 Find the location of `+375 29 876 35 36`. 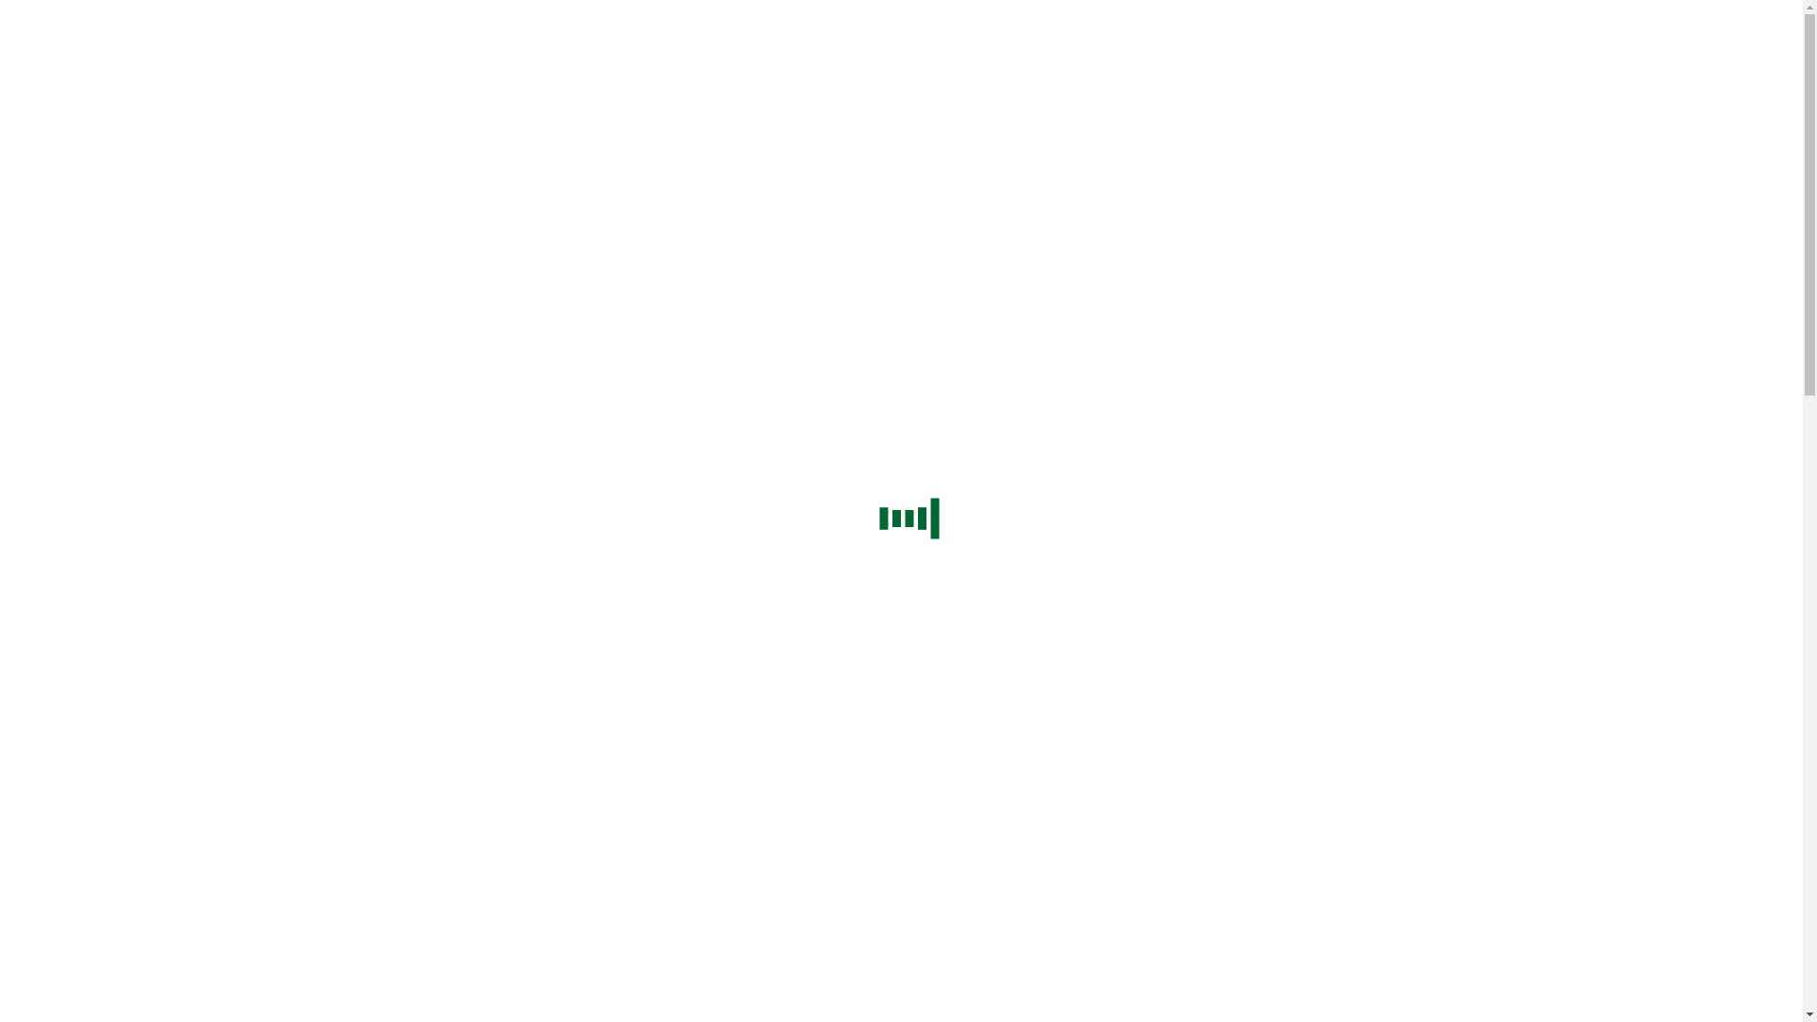

+375 29 876 35 36 is located at coordinates (297, 666).